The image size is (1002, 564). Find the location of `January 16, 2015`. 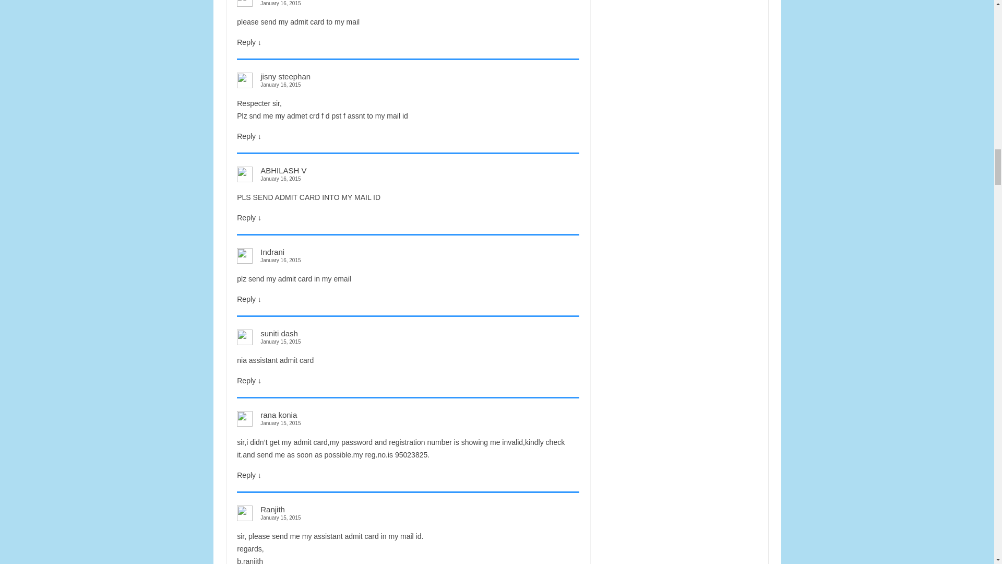

January 16, 2015 is located at coordinates (408, 85).